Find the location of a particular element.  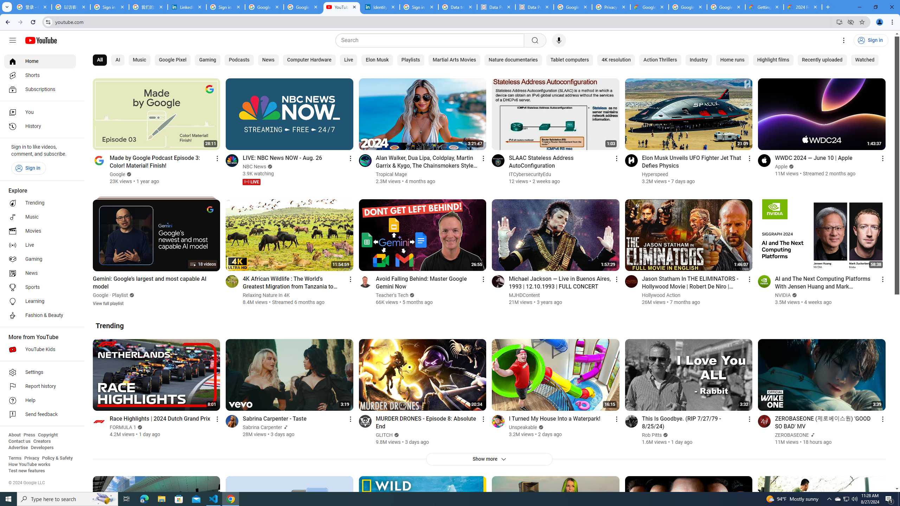

Copyright is located at coordinates (47, 435).